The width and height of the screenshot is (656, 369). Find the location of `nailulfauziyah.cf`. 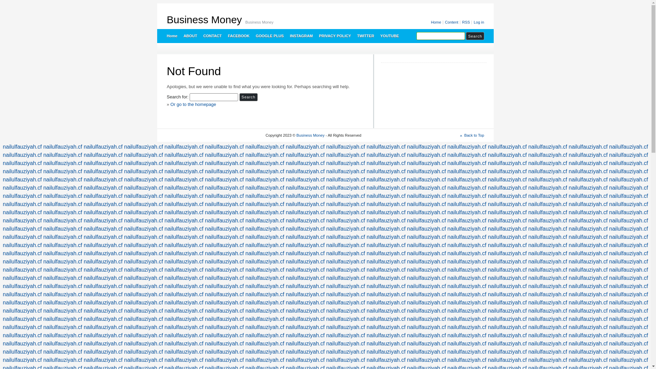

nailulfauziyah.cf is located at coordinates (143, 245).